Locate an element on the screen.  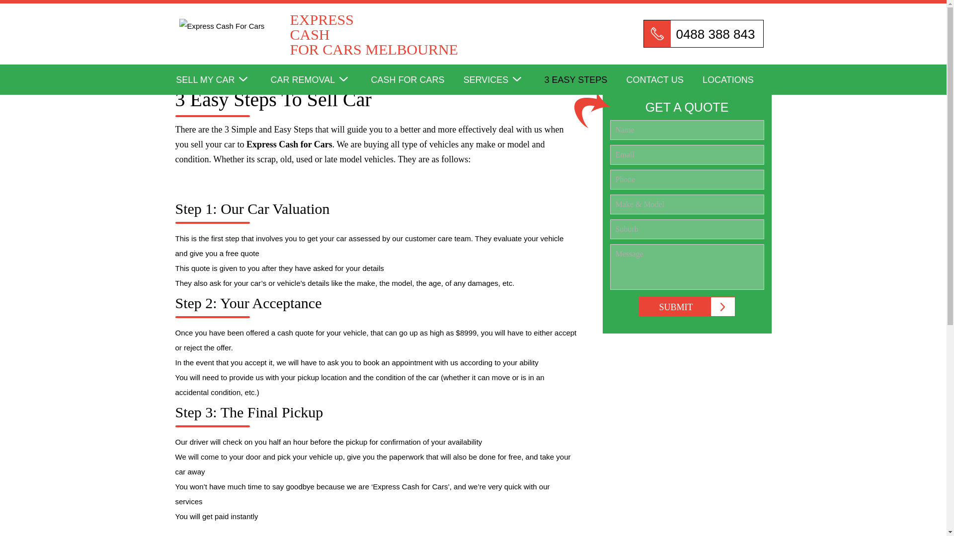
LOCATIONS is located at coordinates (370, 18).